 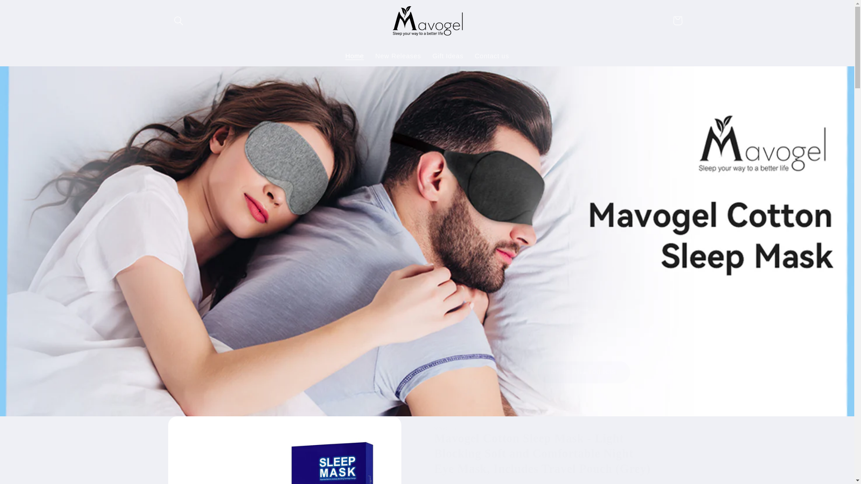 What do you see at coordinates (678, 21) in the screenshot?
I see `Cart` at bounding box center [678, 21].